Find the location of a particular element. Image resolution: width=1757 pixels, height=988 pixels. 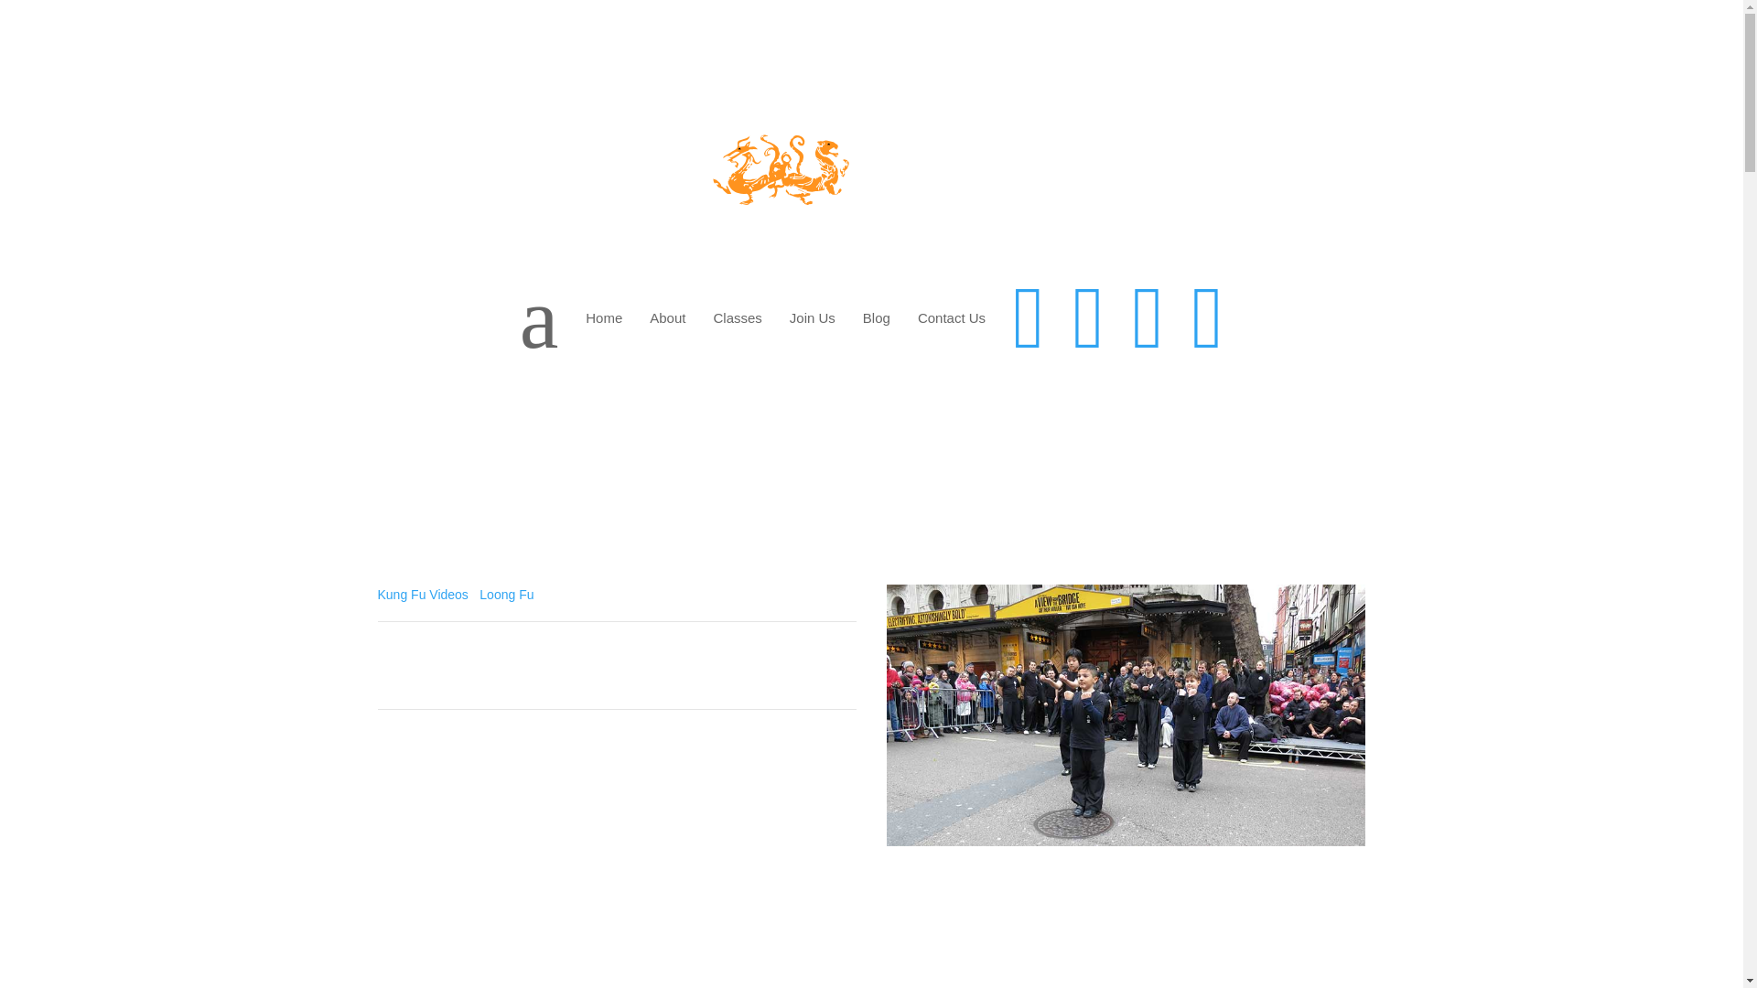

Follow on Youtube is located at coordinates (1314, 876).